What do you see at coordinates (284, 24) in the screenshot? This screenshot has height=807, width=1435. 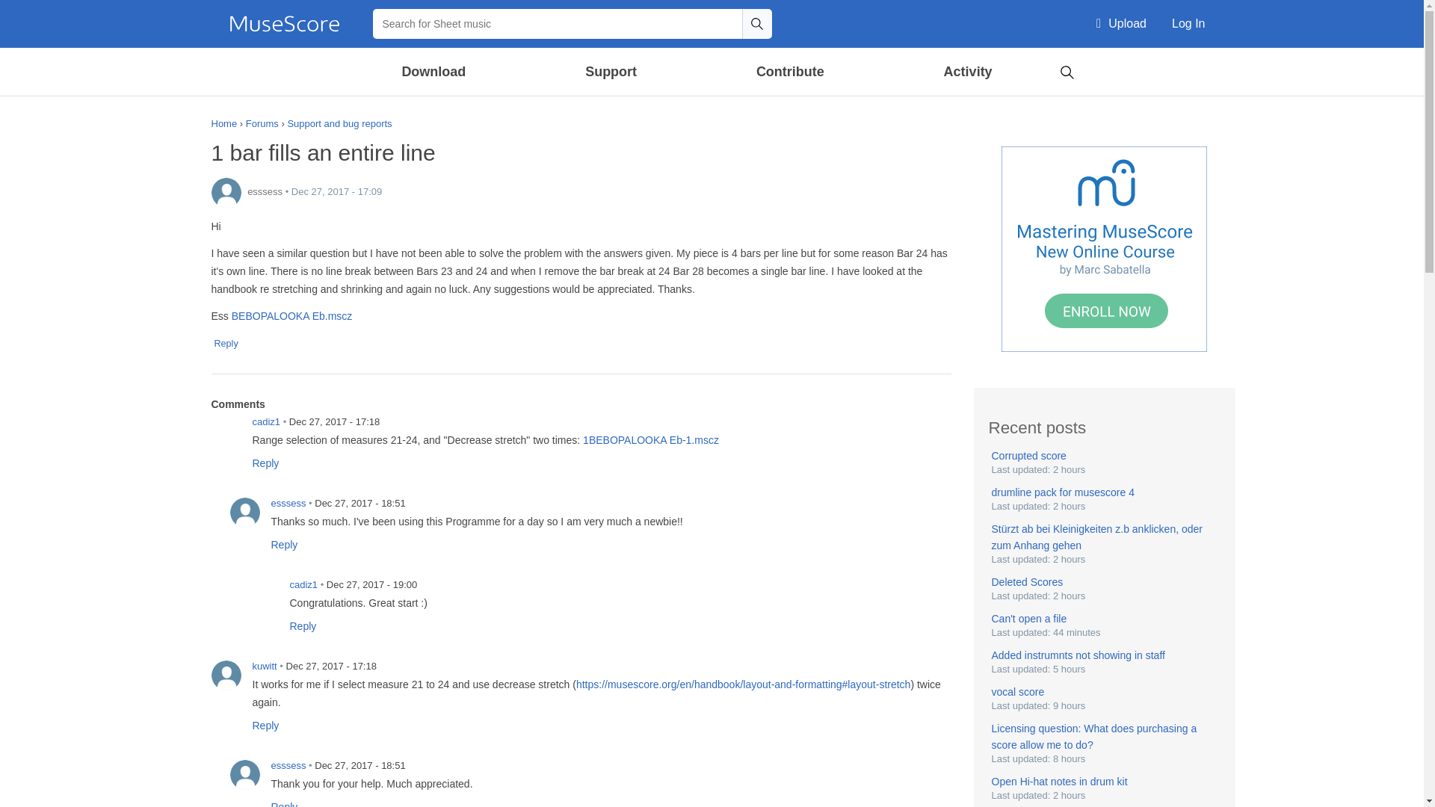 I see `Home` at bounding box center [284, 24].